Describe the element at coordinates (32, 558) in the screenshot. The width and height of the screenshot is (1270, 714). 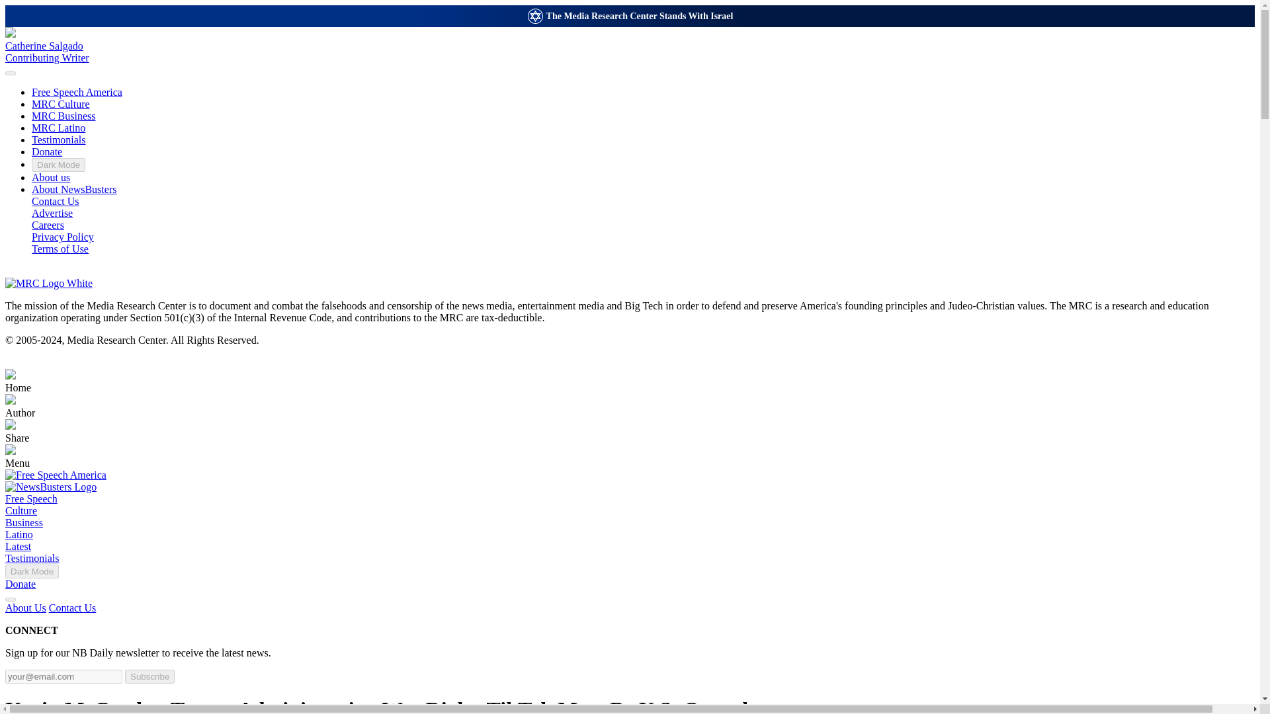
I see `Testimonials` at that location.